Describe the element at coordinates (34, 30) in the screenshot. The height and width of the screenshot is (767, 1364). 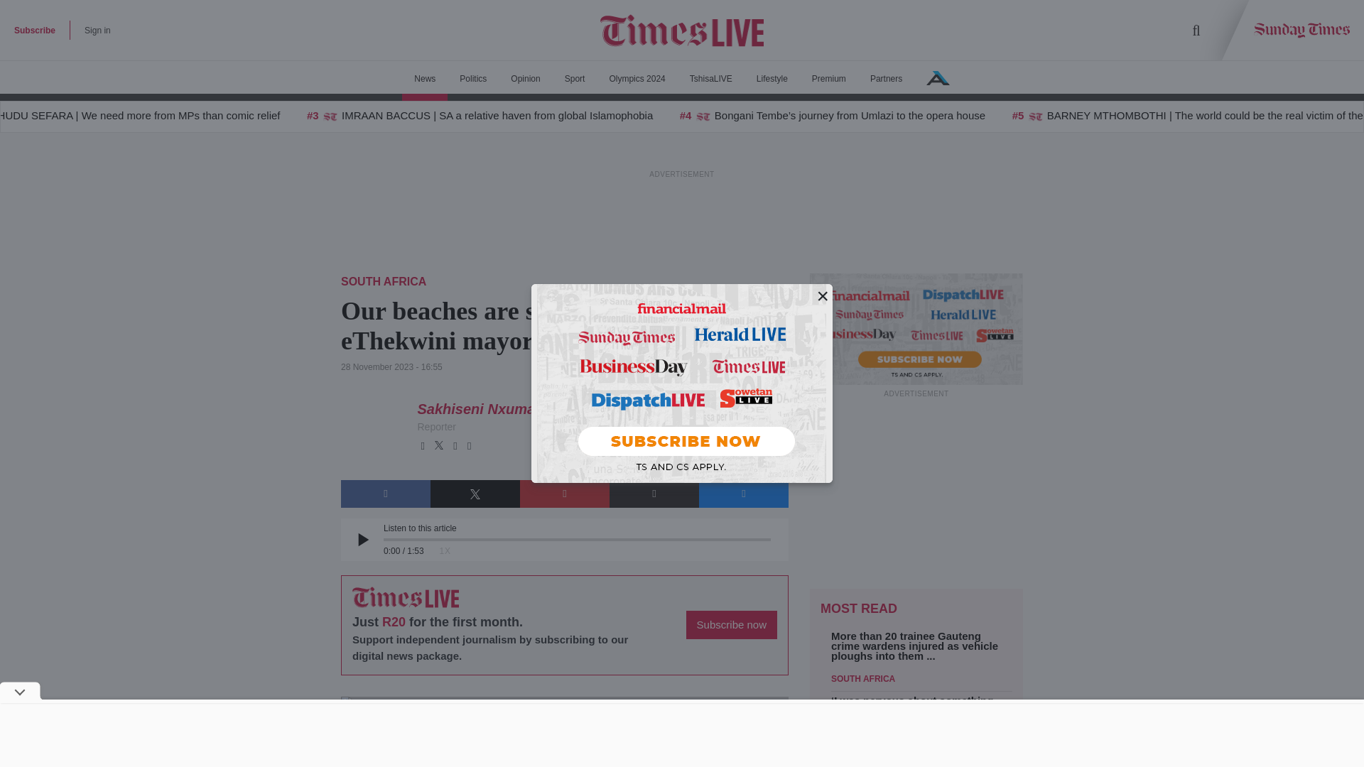
I see `Subscribe` at that location.